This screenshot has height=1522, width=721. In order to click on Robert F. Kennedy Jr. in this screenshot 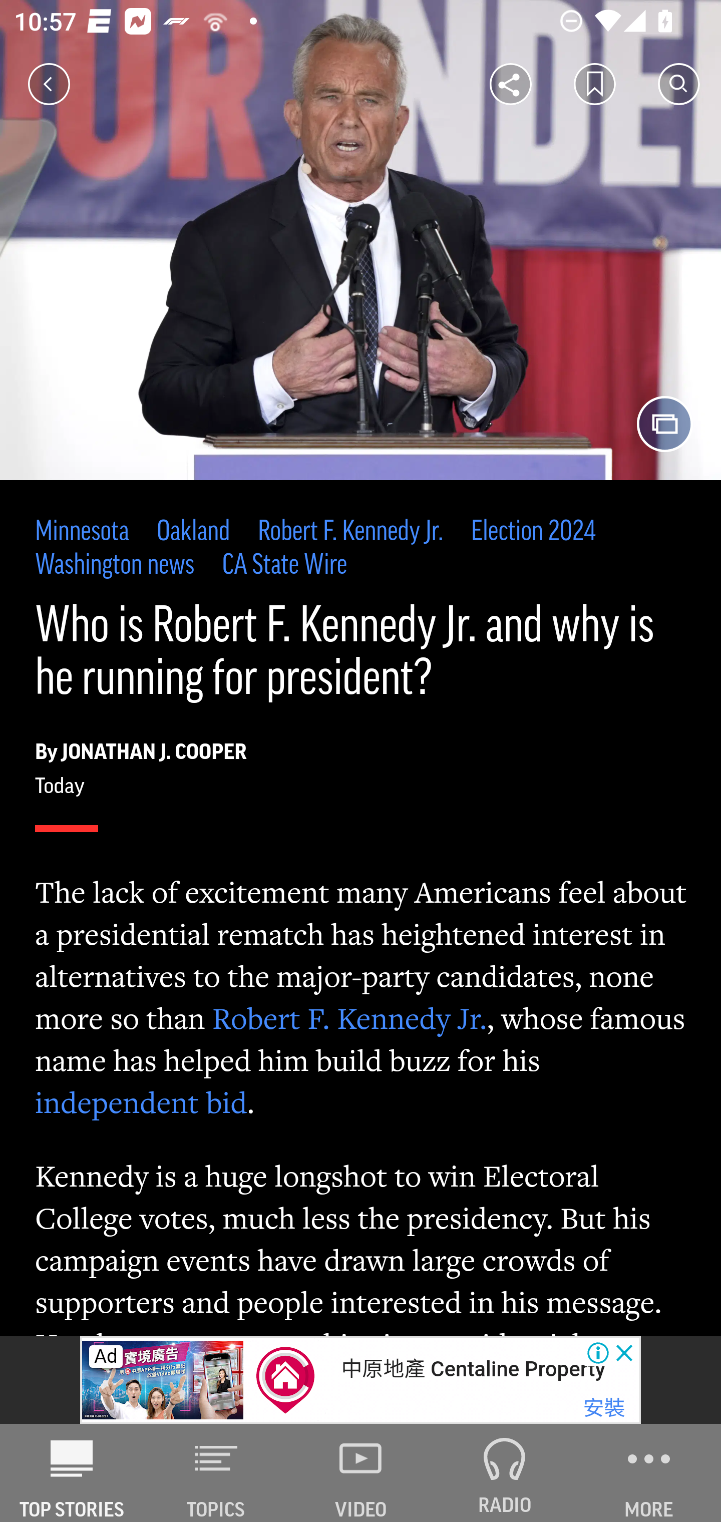, I will do `click(348, 1018)`.